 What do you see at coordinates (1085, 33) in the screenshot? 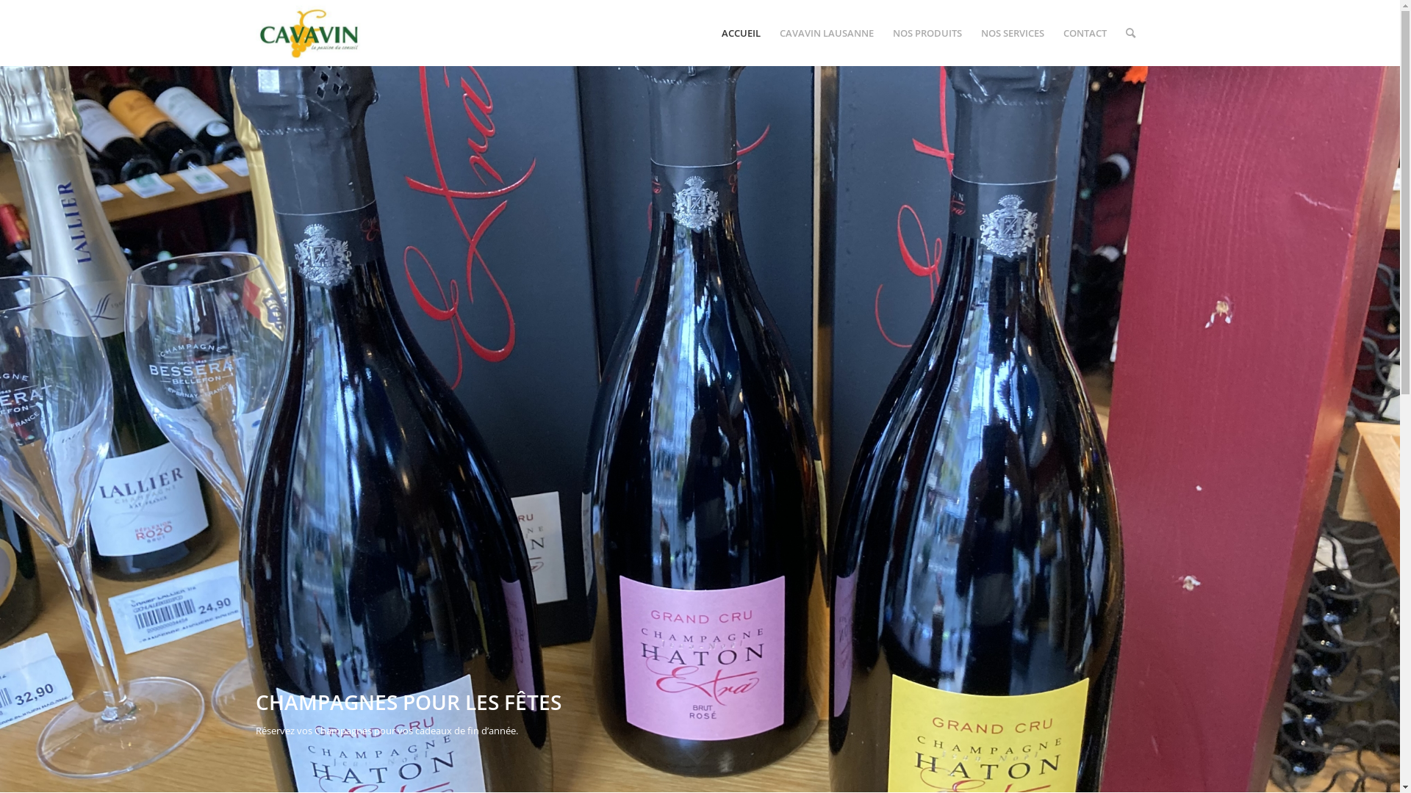
I see `CONTACT` at bounding box center [1085, 33].